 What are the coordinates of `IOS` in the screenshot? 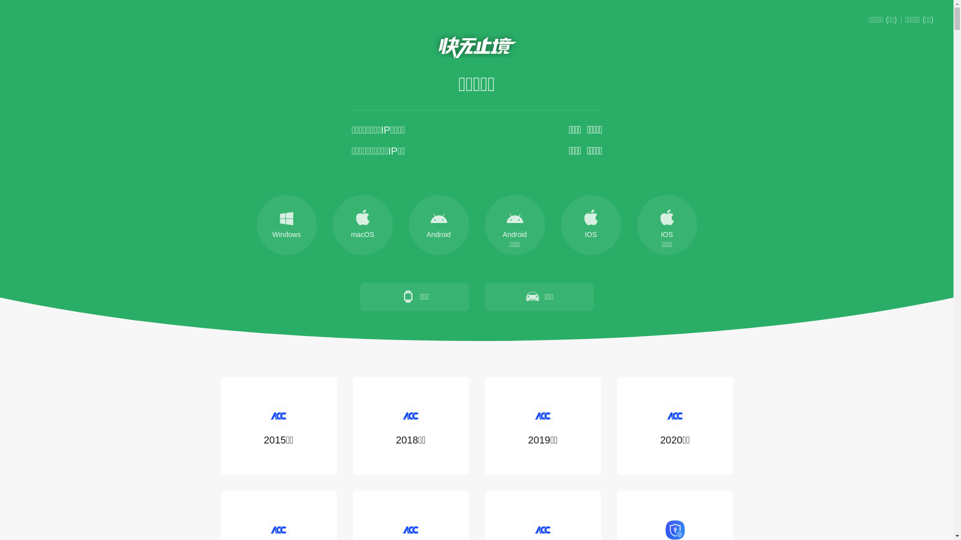 It's located at (591, 225).